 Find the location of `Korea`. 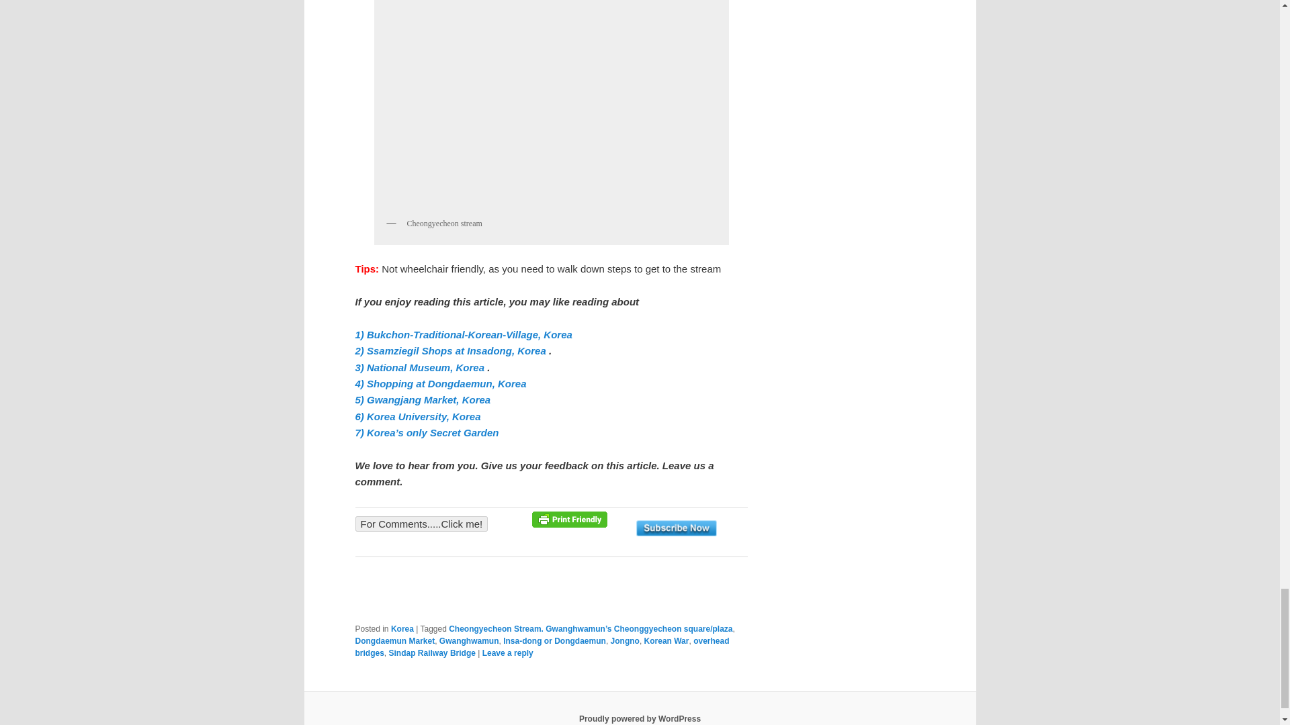

Korea is located at coordinates (402, 628).